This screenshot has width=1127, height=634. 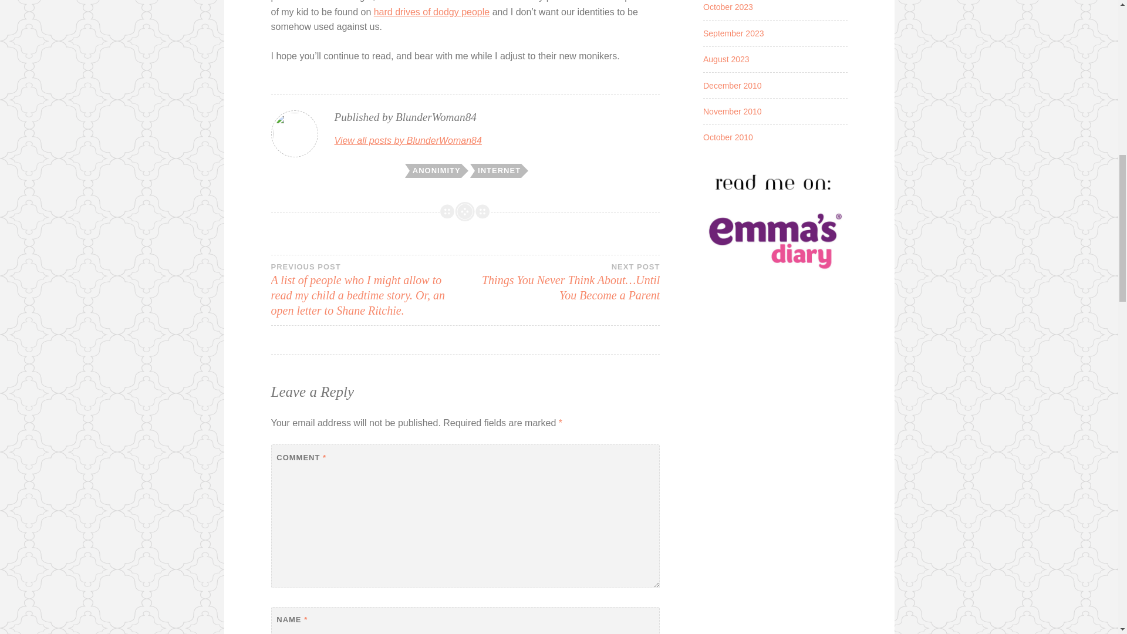 I want to click on August 2023, so click(x=726, y=59).